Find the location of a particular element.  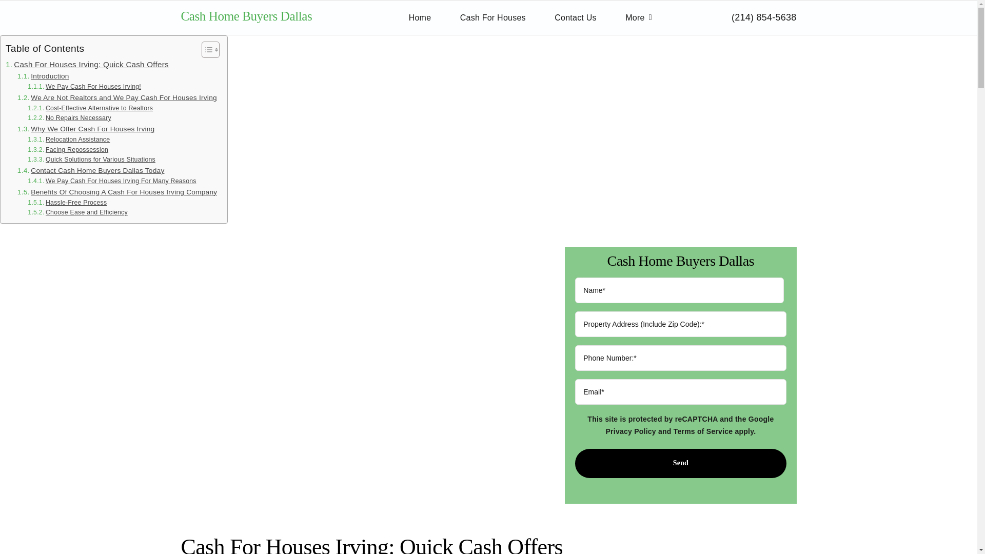

Cash For Houses is located at coordinates (493, 17).